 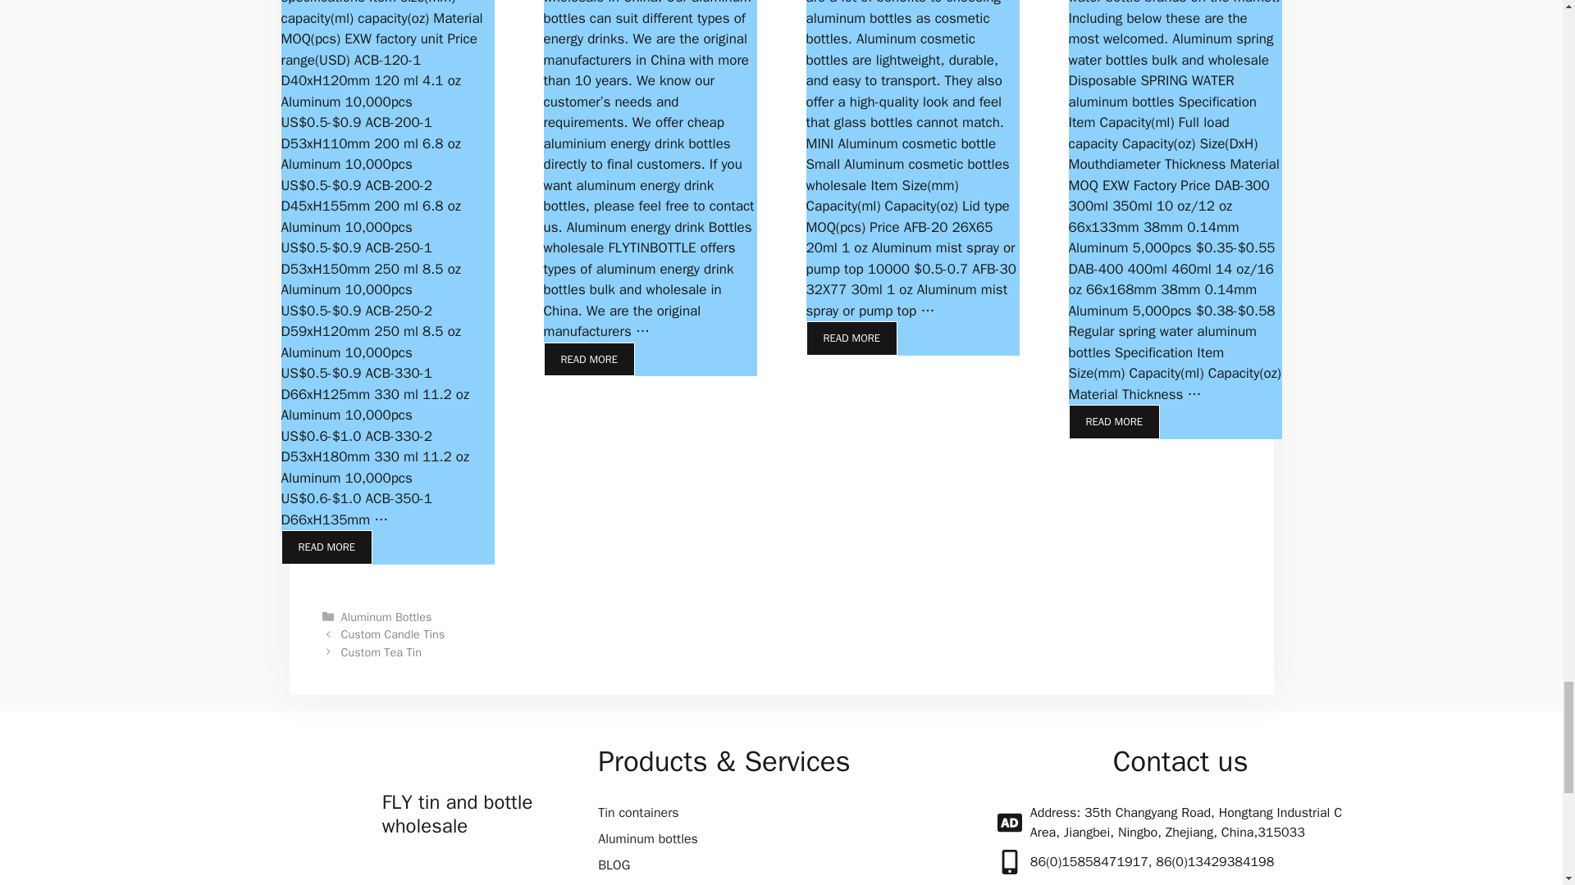 I want to click on Aluminum Cosmetic Bottles, so click(x=851, y=338).